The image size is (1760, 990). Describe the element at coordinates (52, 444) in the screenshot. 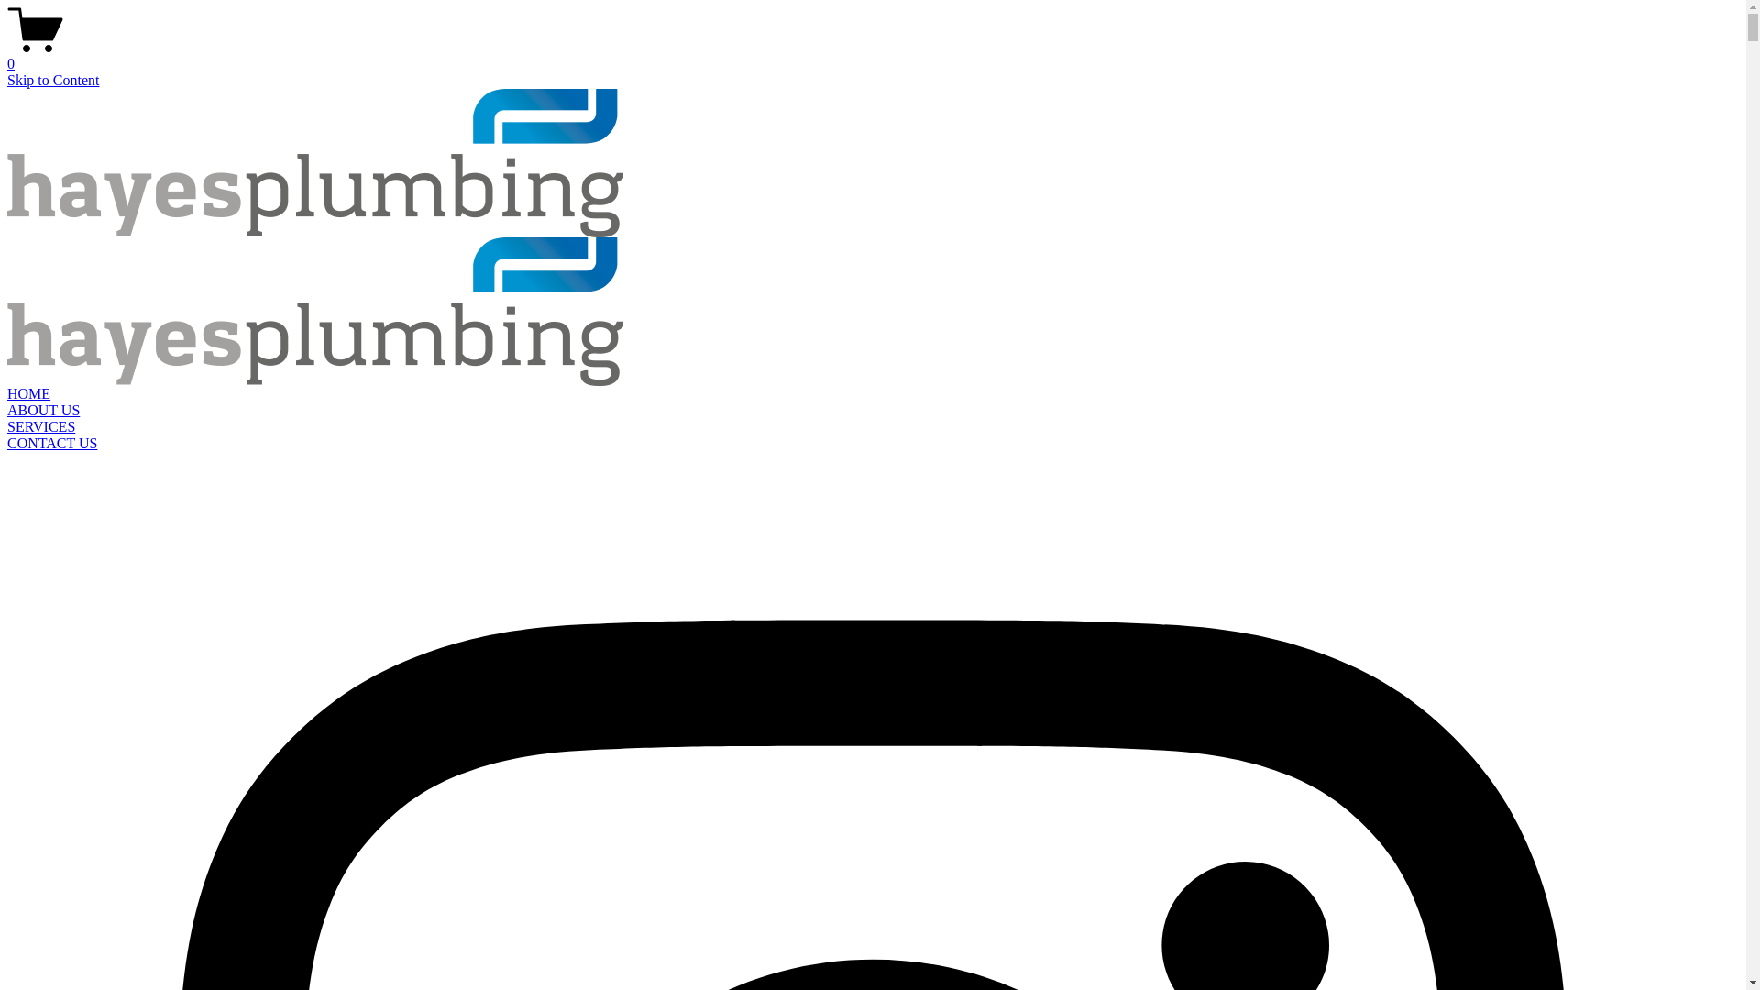

I see `CONTACT US` at that location.